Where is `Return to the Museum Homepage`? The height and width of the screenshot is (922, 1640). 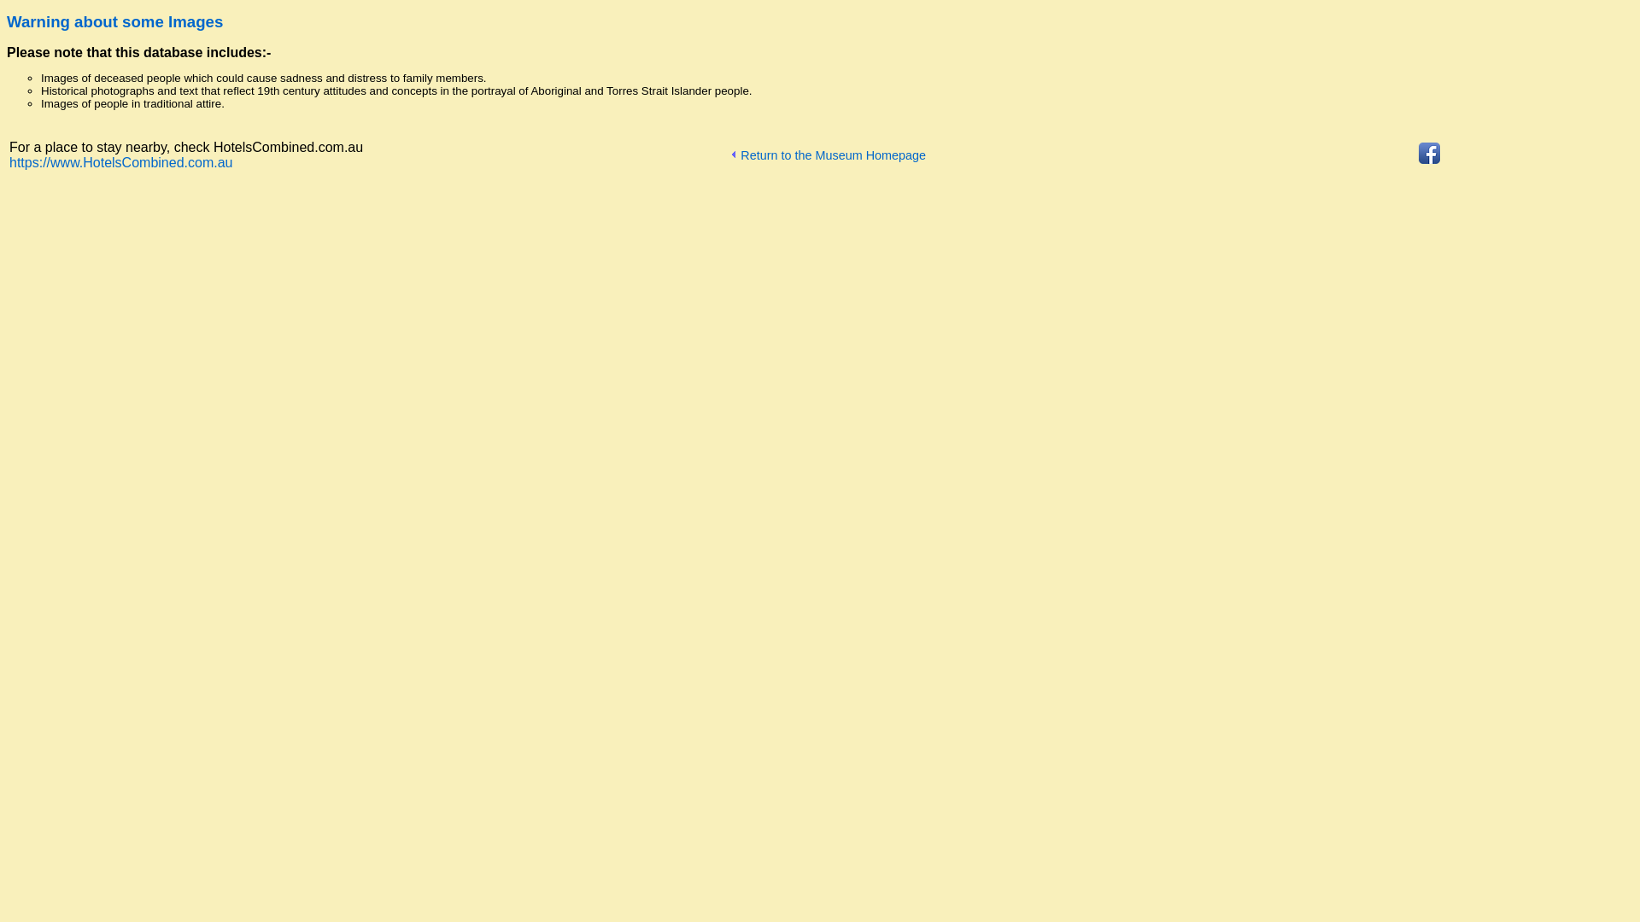
Return to the Museum Homepage is located at coordinates (982, 155).